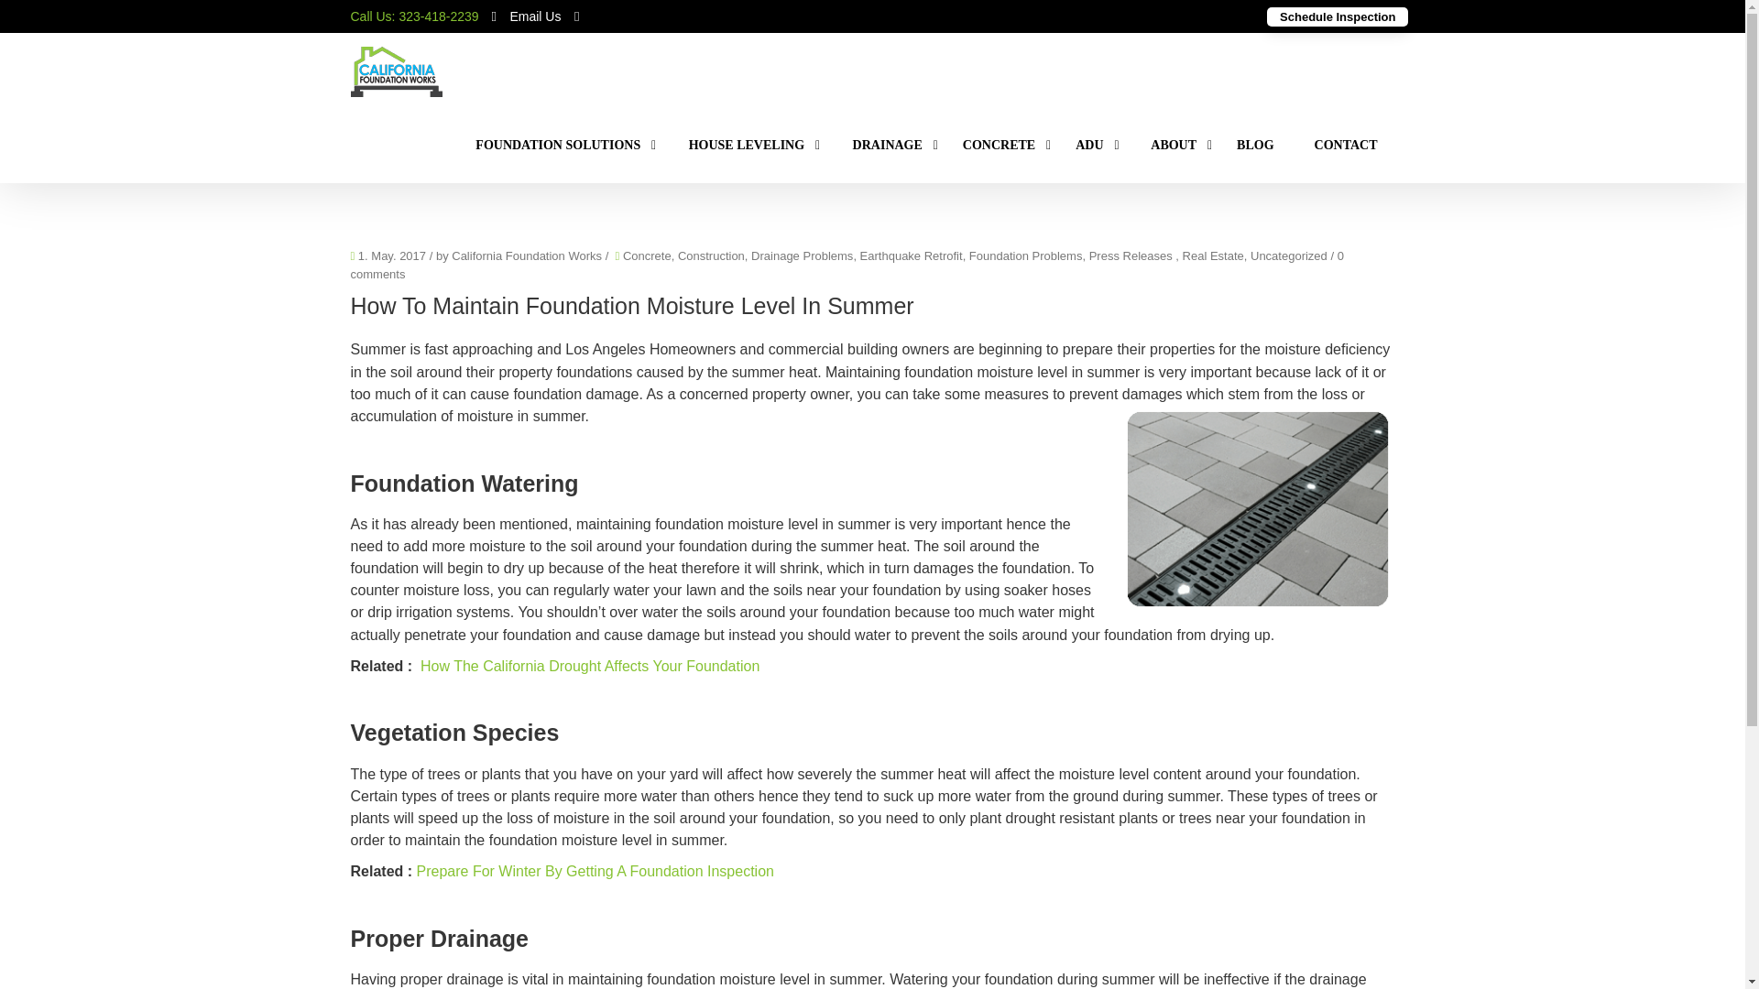 The image size is (1759, 989). What do you see at coordinates (557, 145) in the screenshot?
I see `Foundation Solutions` at bounding box center [557, 145].